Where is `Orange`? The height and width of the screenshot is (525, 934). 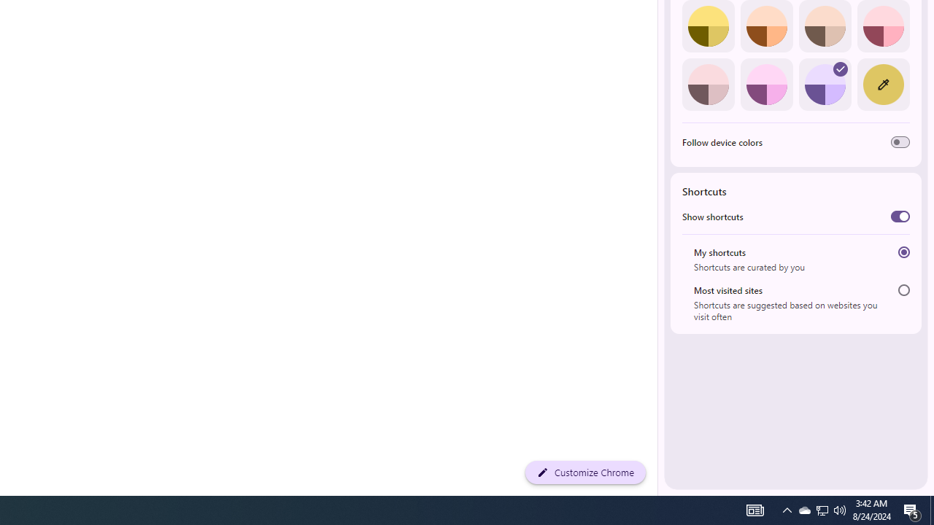
Orange is located at coordinates (766, 26).